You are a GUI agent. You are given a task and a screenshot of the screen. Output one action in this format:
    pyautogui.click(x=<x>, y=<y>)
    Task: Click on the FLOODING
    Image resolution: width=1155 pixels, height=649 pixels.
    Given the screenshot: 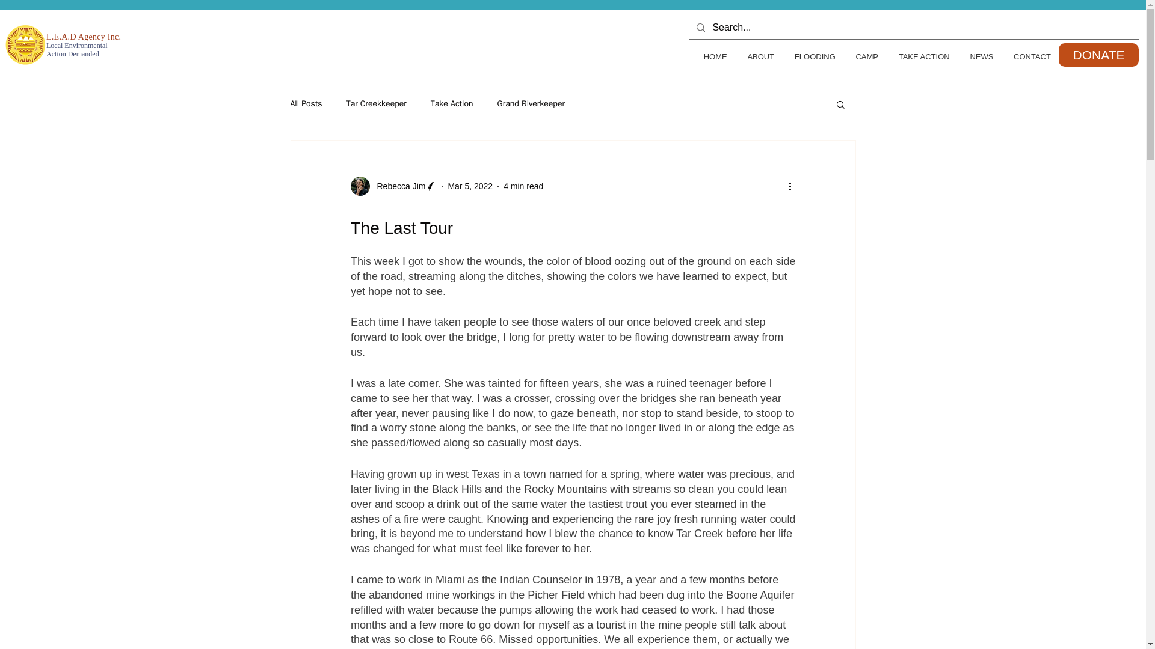 What is the action you would take?
    pyautogui.click(x=810, y=56)
    